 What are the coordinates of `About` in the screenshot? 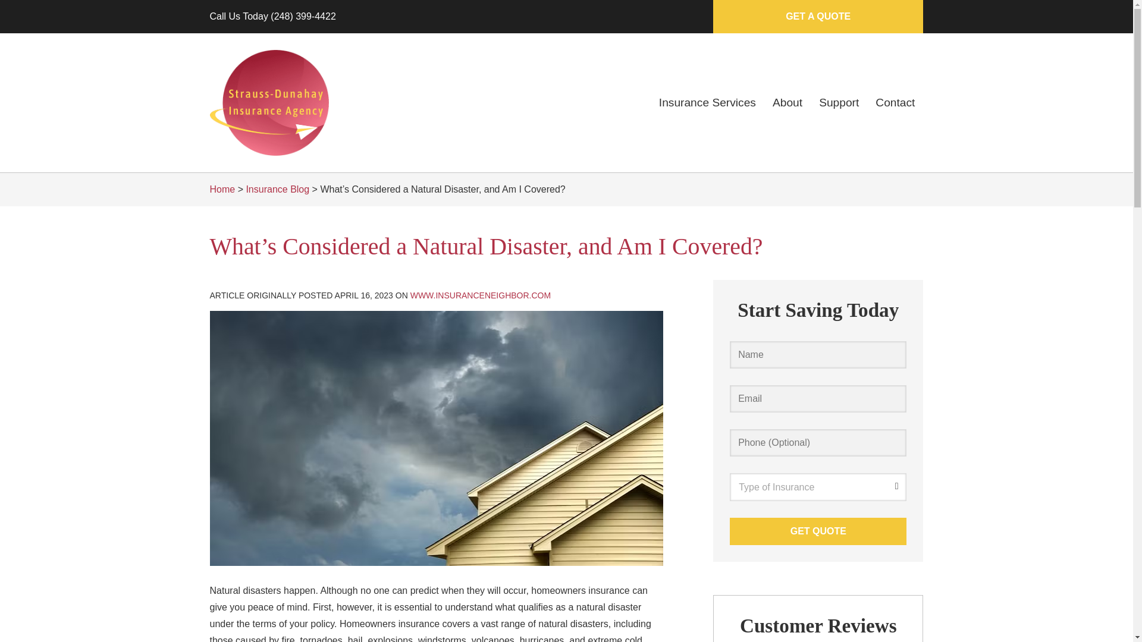 It's located at (788, 102).